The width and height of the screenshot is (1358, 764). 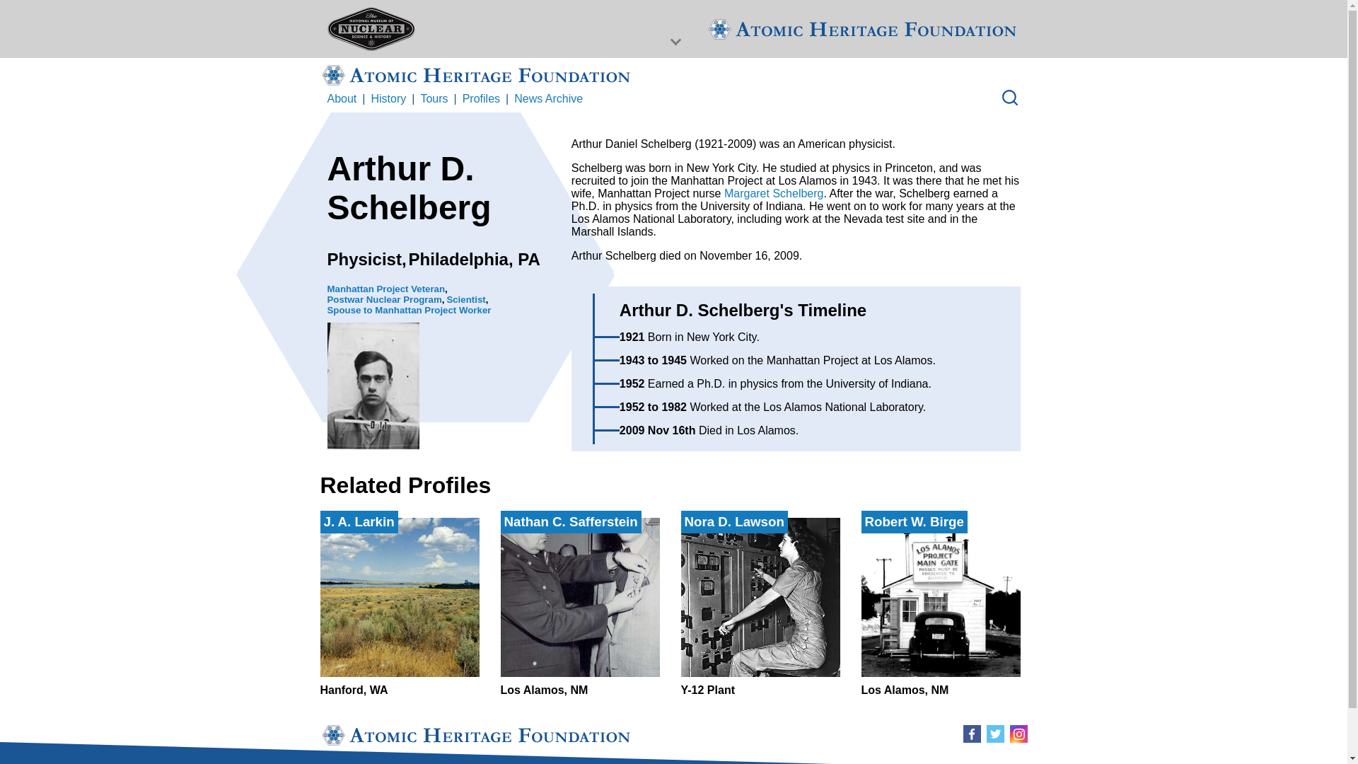 I want to click on Scientist, so click(x=548, y=99).